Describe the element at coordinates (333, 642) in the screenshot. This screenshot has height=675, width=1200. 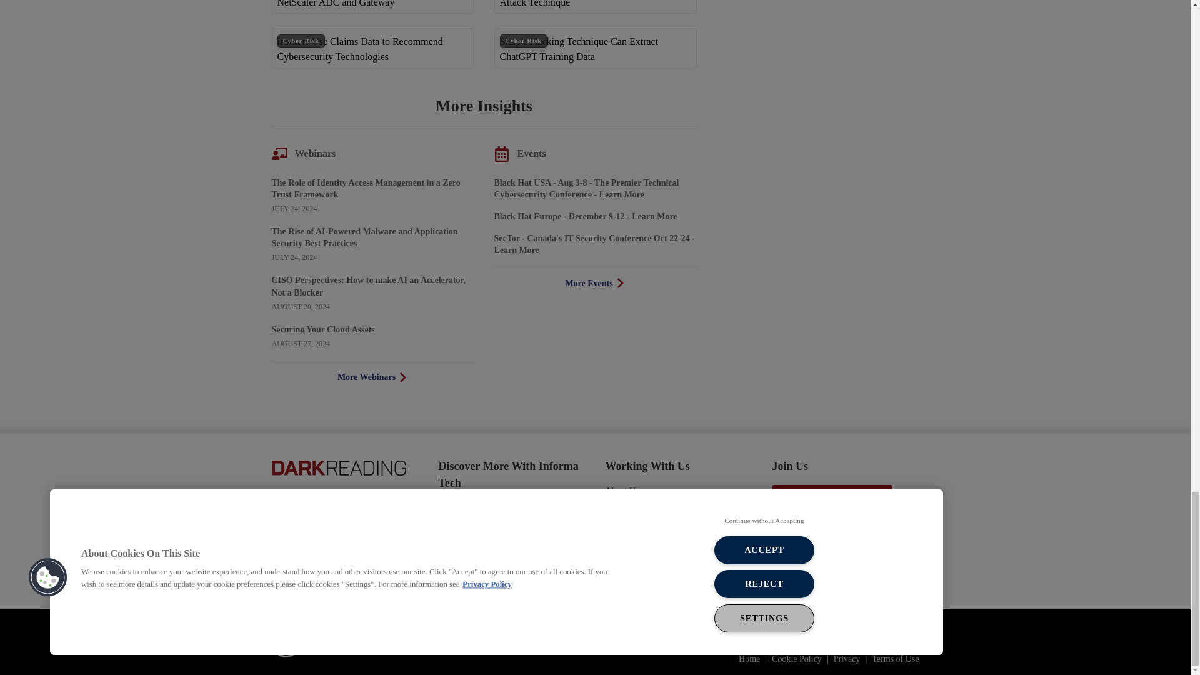
I see `Informa Tech` at that location.